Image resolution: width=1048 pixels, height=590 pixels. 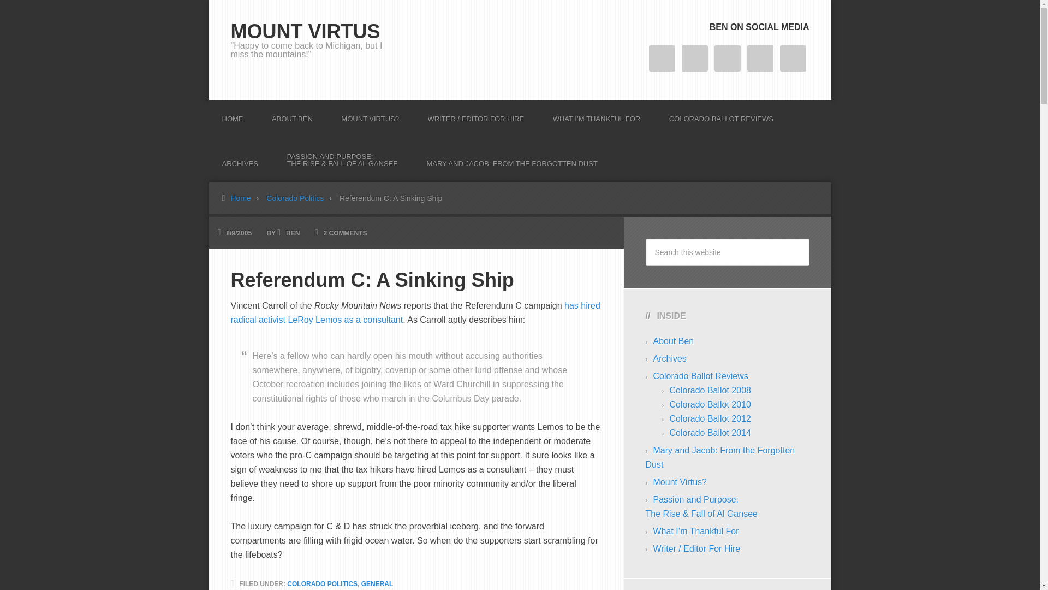 I want to click on Colorado Ballot 2008, so click(x=710, y=390).